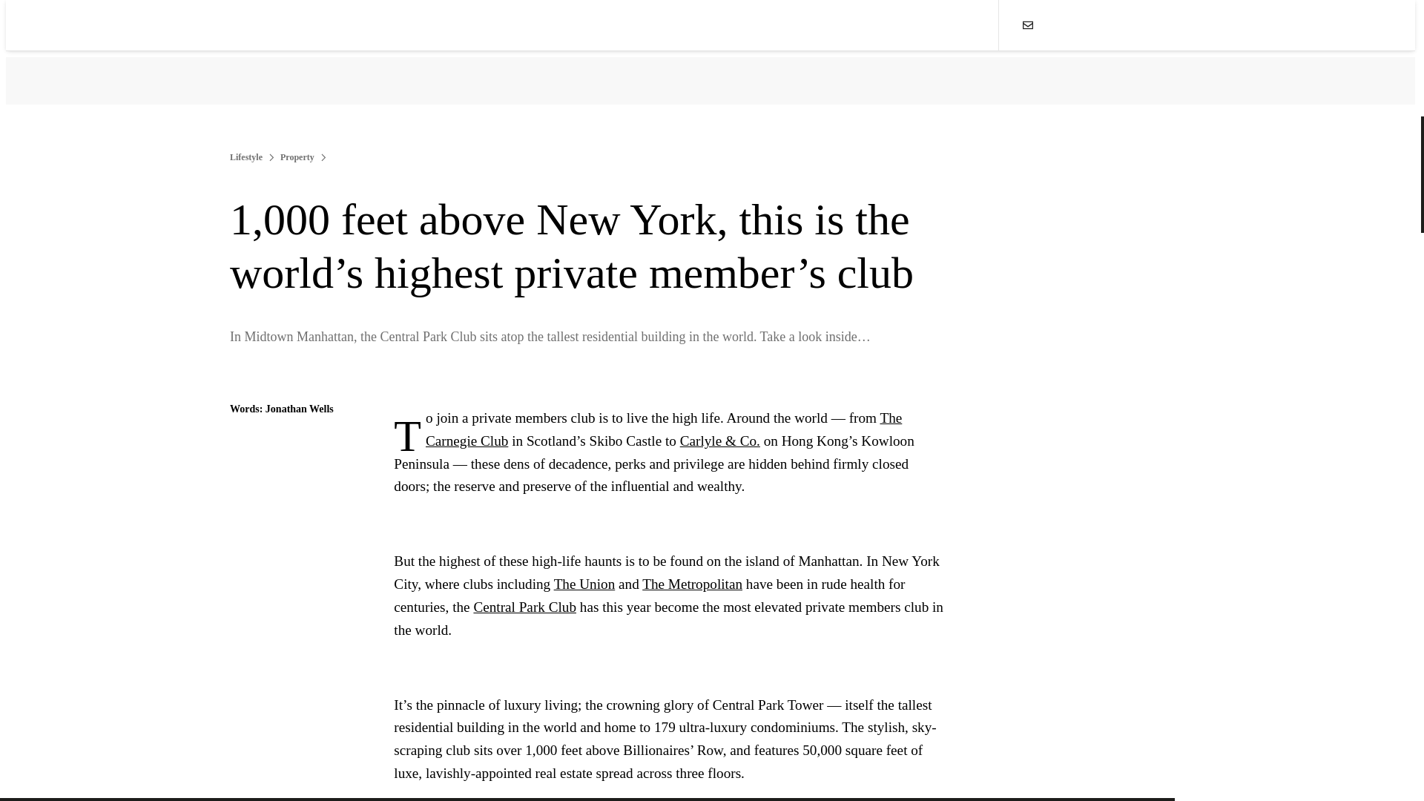 The height and width of the screenshot is (801, 1424). Describe the element at coordinates (297, 157) in the screenshot. I see `Property` at that location.